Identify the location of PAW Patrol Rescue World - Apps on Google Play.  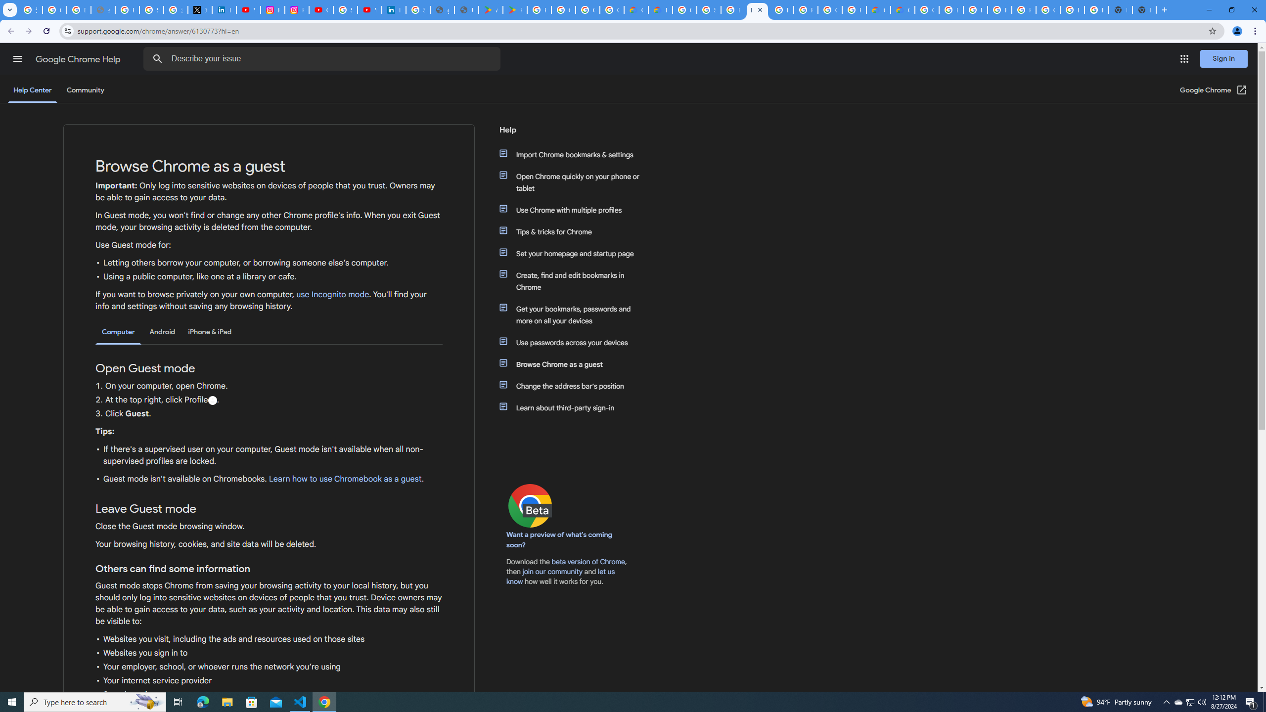
(515, 10).